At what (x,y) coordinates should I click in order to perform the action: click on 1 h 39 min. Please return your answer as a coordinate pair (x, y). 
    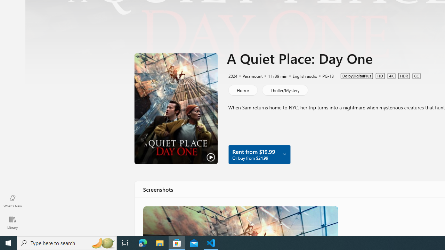
    Looking at the image, I should click on (275, 76).